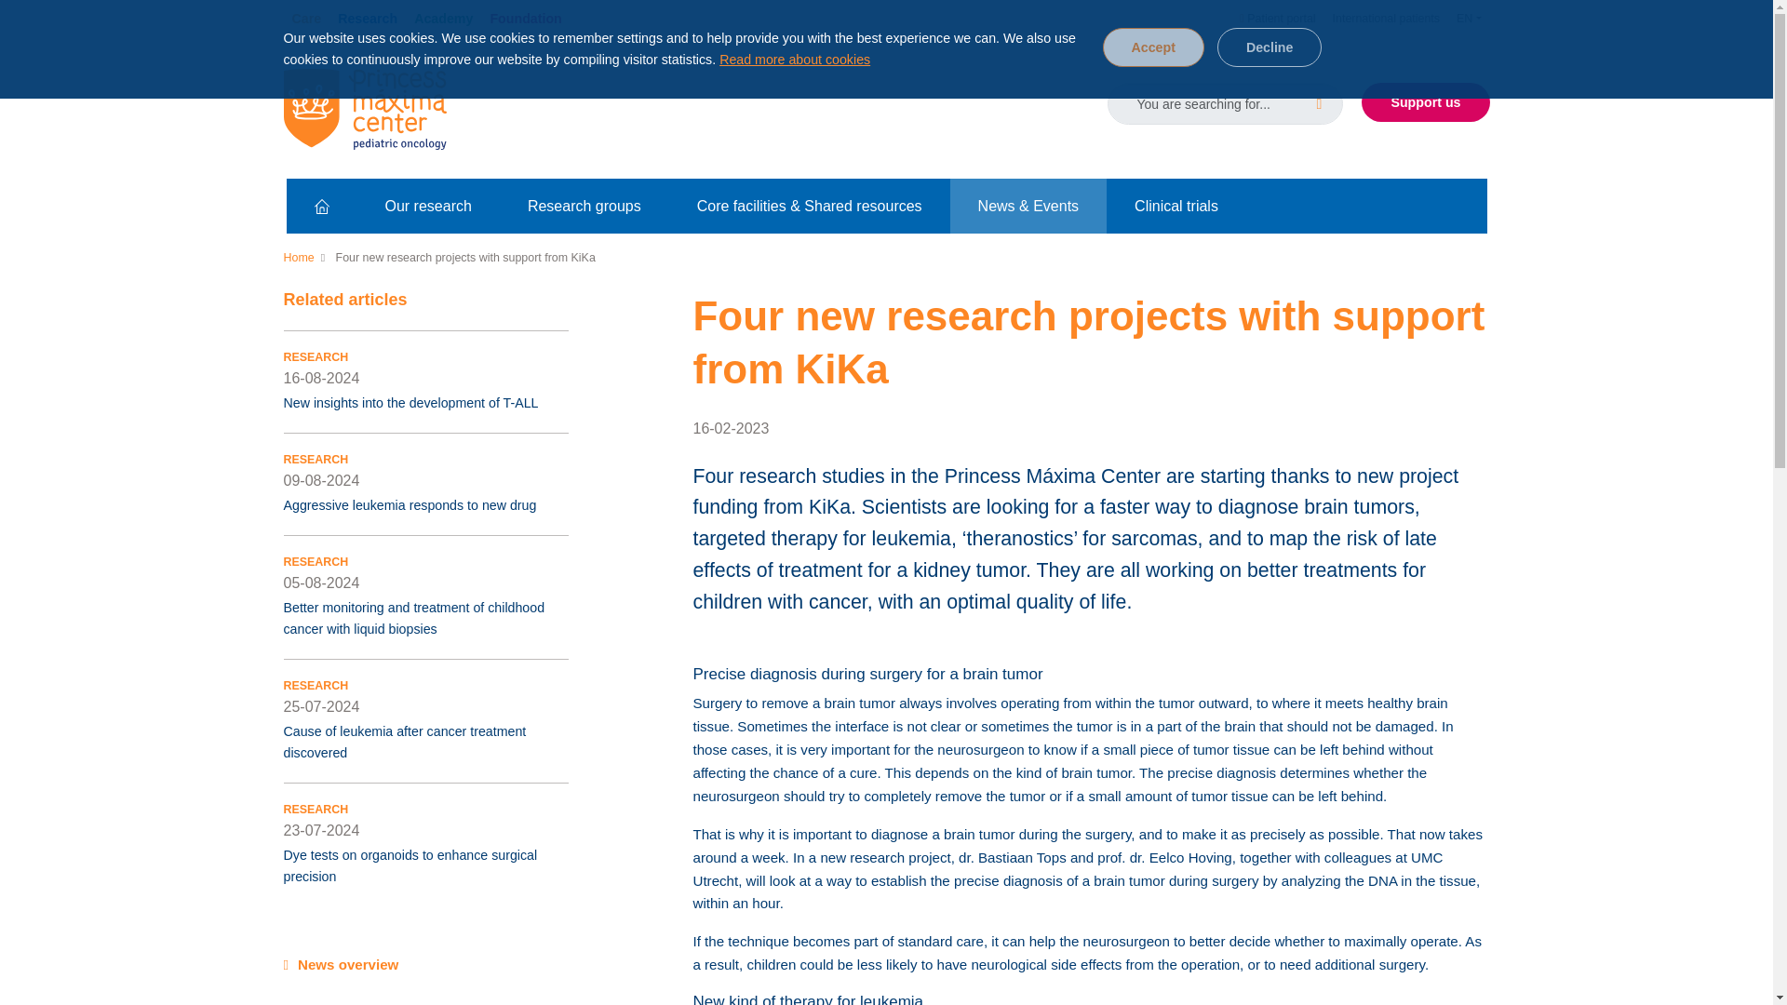 The width and height of the screenshot is (1787, 1005). What do you see at coordinates (584, 206) in the screenshot?
I see `Research groups` at bounding box center [584, 206].